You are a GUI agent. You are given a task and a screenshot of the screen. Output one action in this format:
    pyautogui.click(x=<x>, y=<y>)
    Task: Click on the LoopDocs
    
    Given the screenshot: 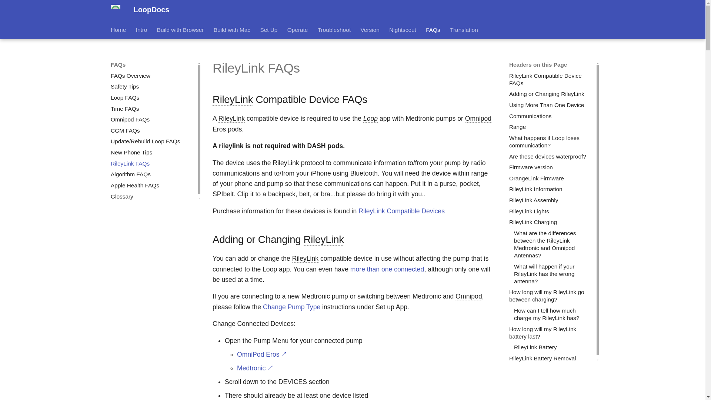 What is the action you would take?
    pyautogui.click(x=116, y=10)
    